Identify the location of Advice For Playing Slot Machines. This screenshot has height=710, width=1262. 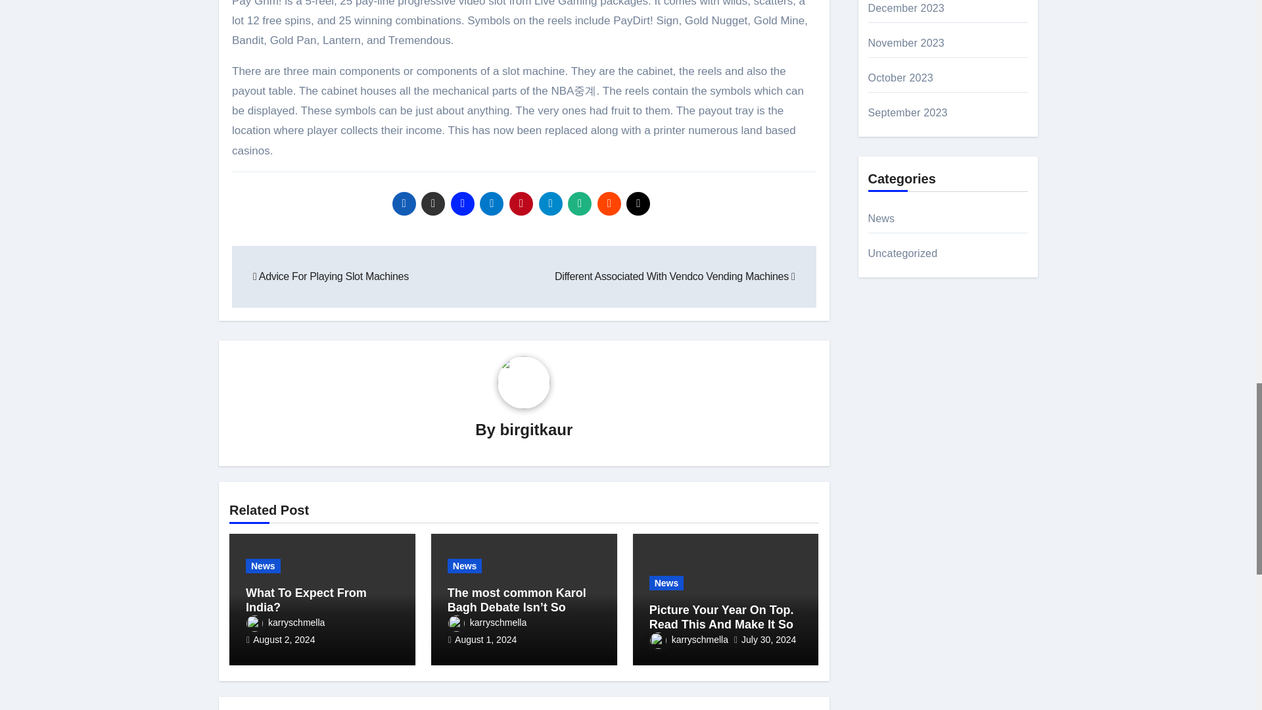
(331, 276).